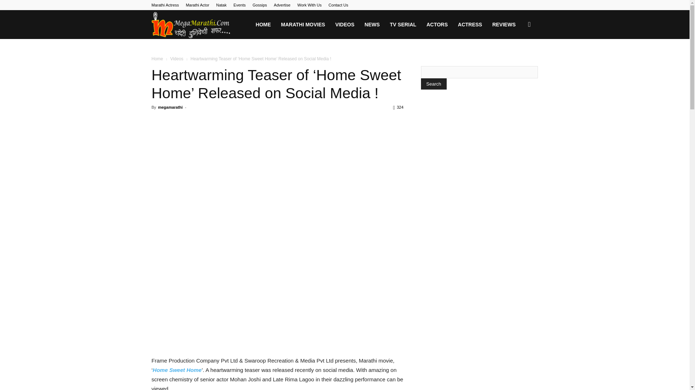  What do you see at coordinates (303, 25) in the screenshot?
I see `MARATHI MOVIES` at bounding box center [303, 25].